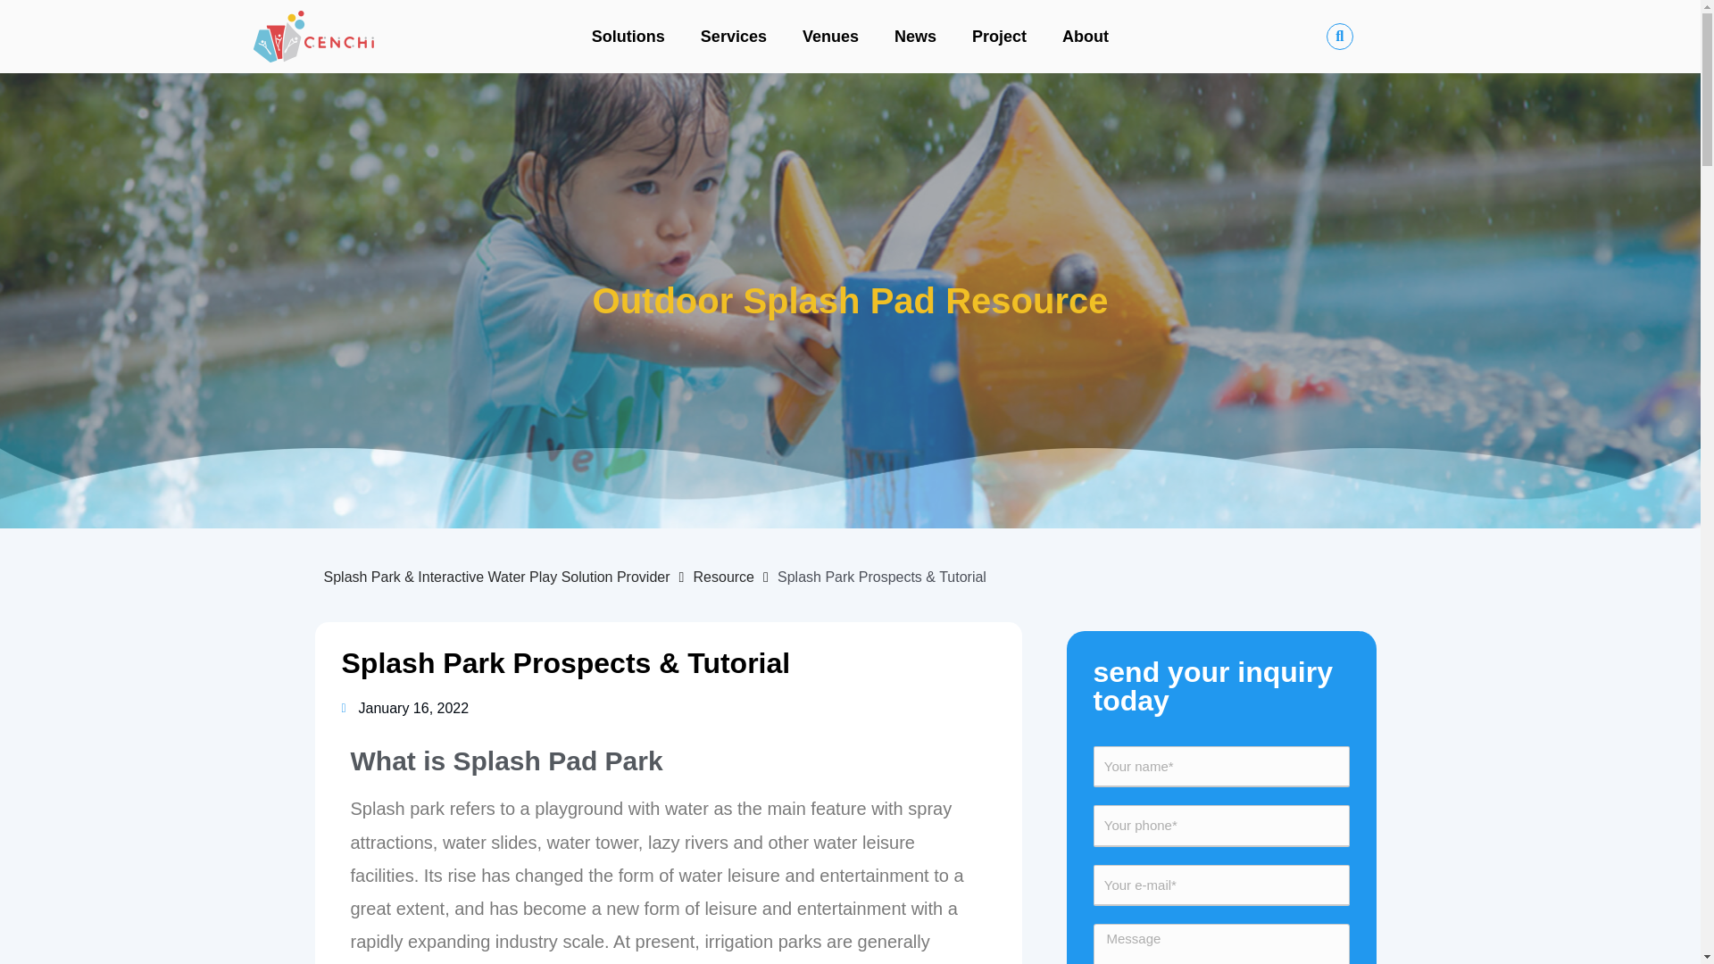 The image size is (1714, 964). What do you see at coordinates (734, 36) in the screenshot?
I see `Services` at bounding box center [734, 36].